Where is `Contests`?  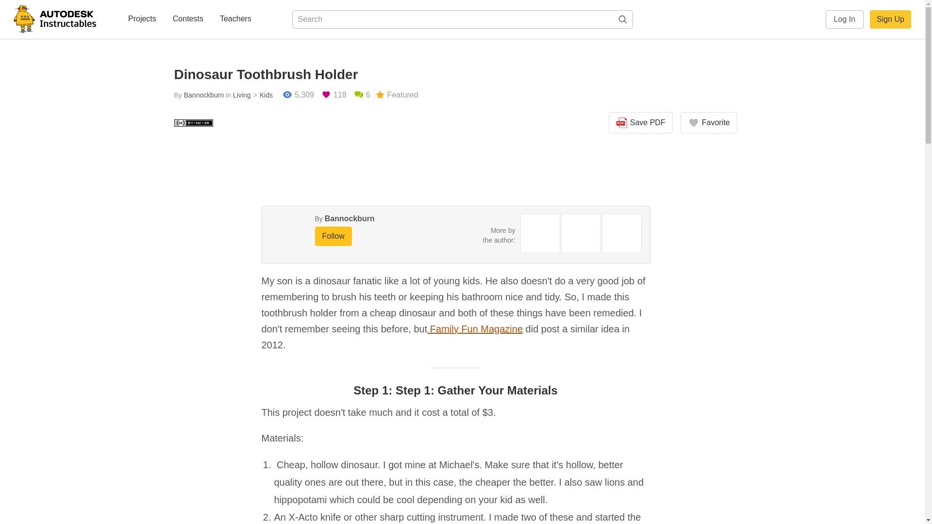 Contests is located at coordinates (187, 19).